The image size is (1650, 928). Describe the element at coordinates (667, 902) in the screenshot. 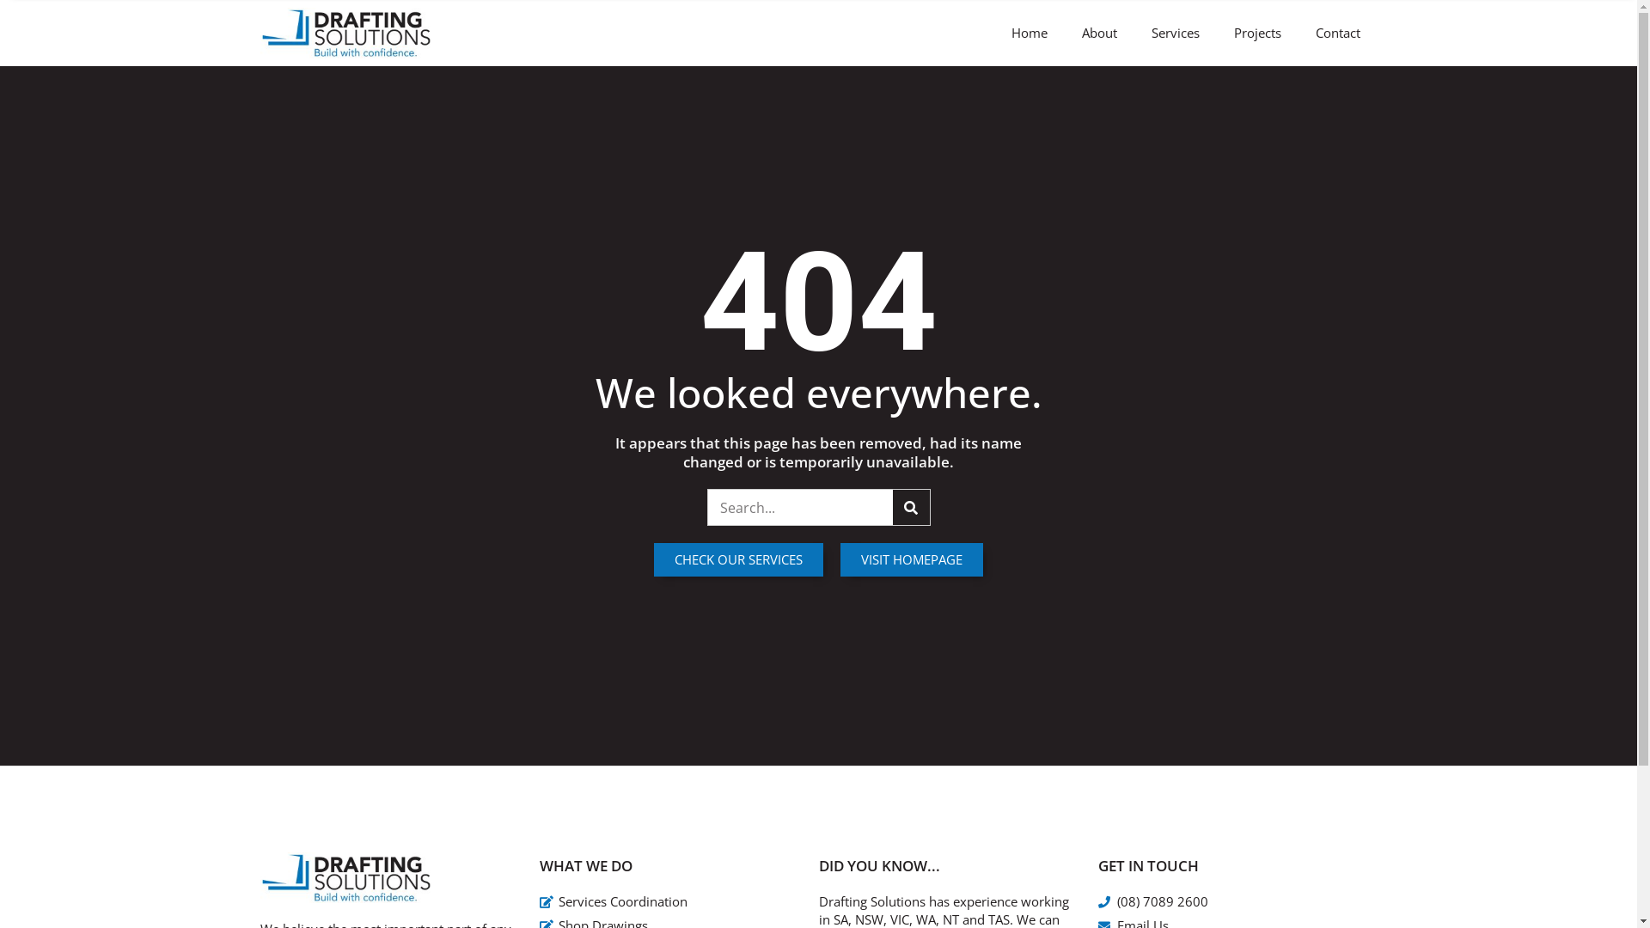

I see `Services Coordination` at that location.